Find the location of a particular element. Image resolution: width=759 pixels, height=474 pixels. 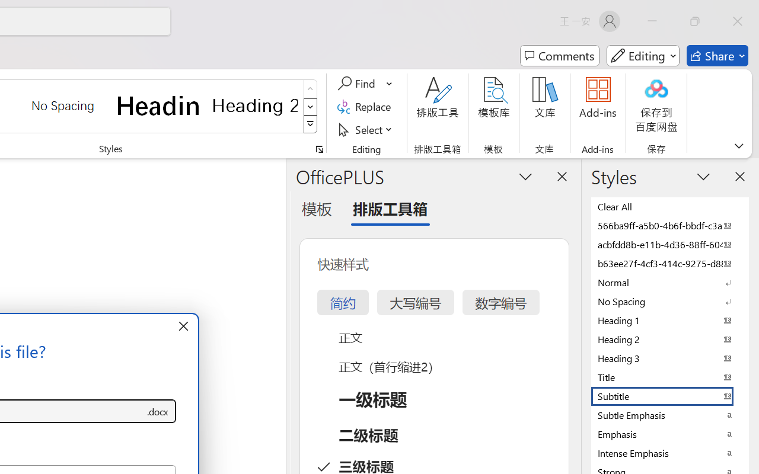

Heading 2 is located at coordinates (255, 105).